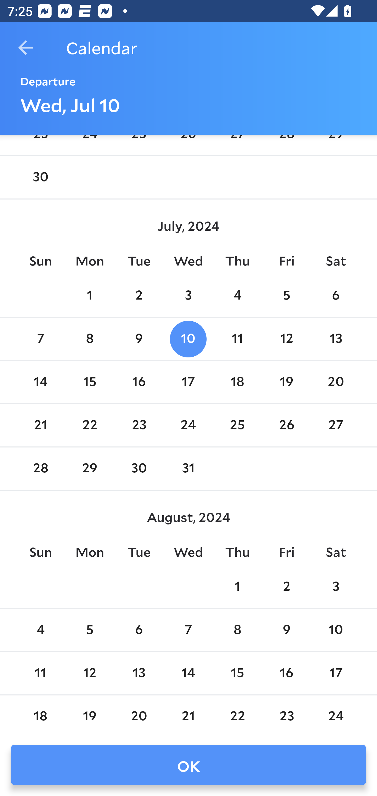 The width and height of the screenshot is (377, 796). Describe the element at coordinates (237, 339) in the screenshot. I see `11` at that location.